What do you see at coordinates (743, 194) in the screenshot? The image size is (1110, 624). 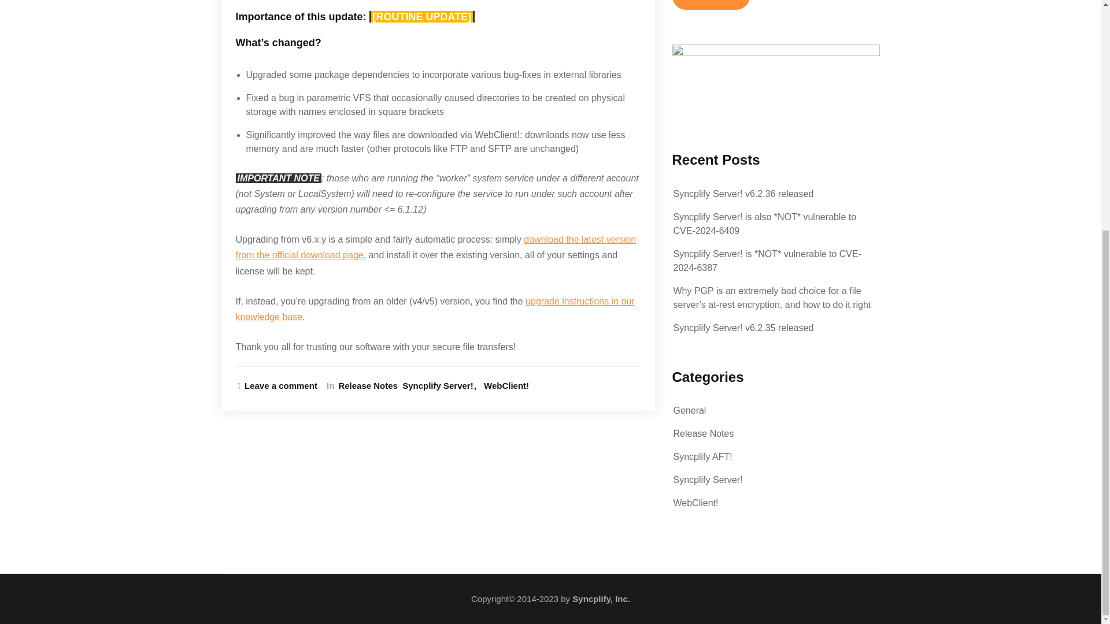 I see `Syncplify Server! v6.2.36 released` at bounding box center [743, 194].